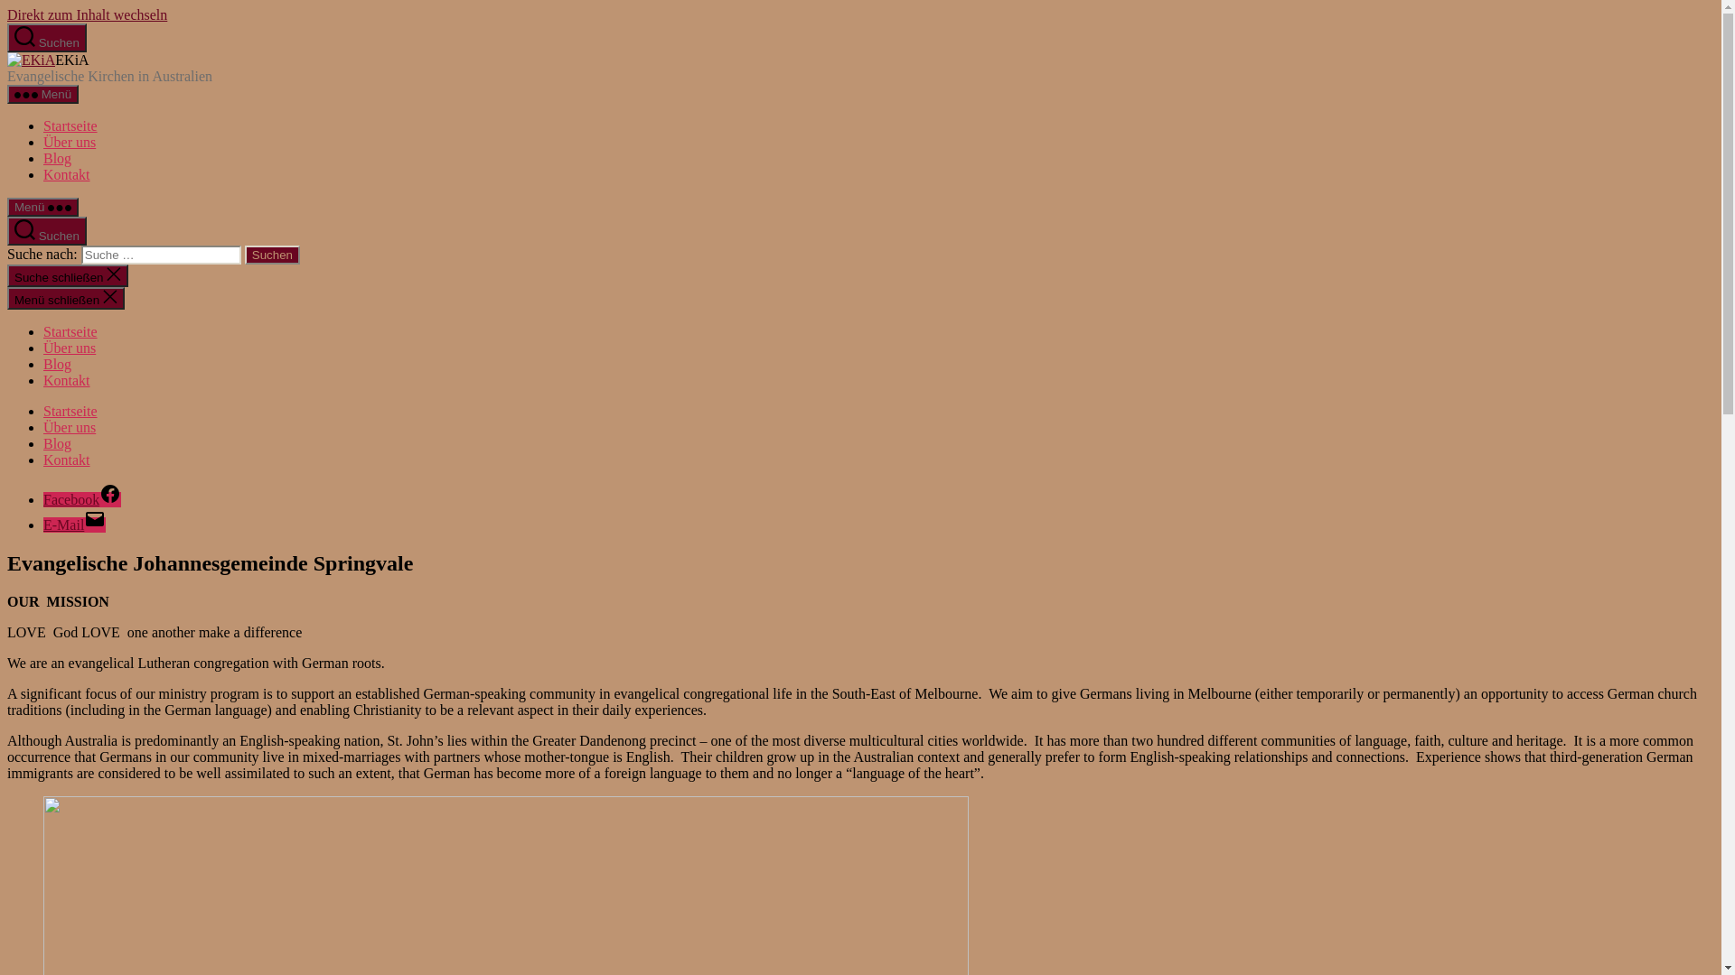  Describe the element at coordinates (67, 460) in the screenshot. I see `Kontakt` at that location.